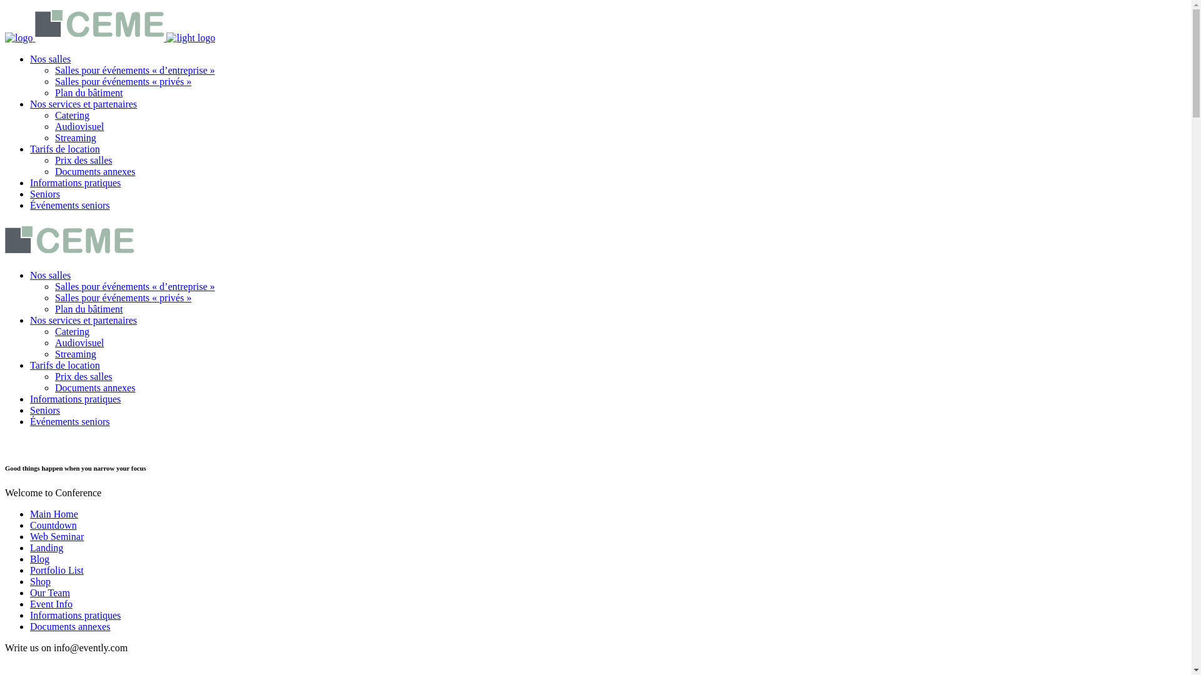  I want to click on Event Info, so click(51, 604).